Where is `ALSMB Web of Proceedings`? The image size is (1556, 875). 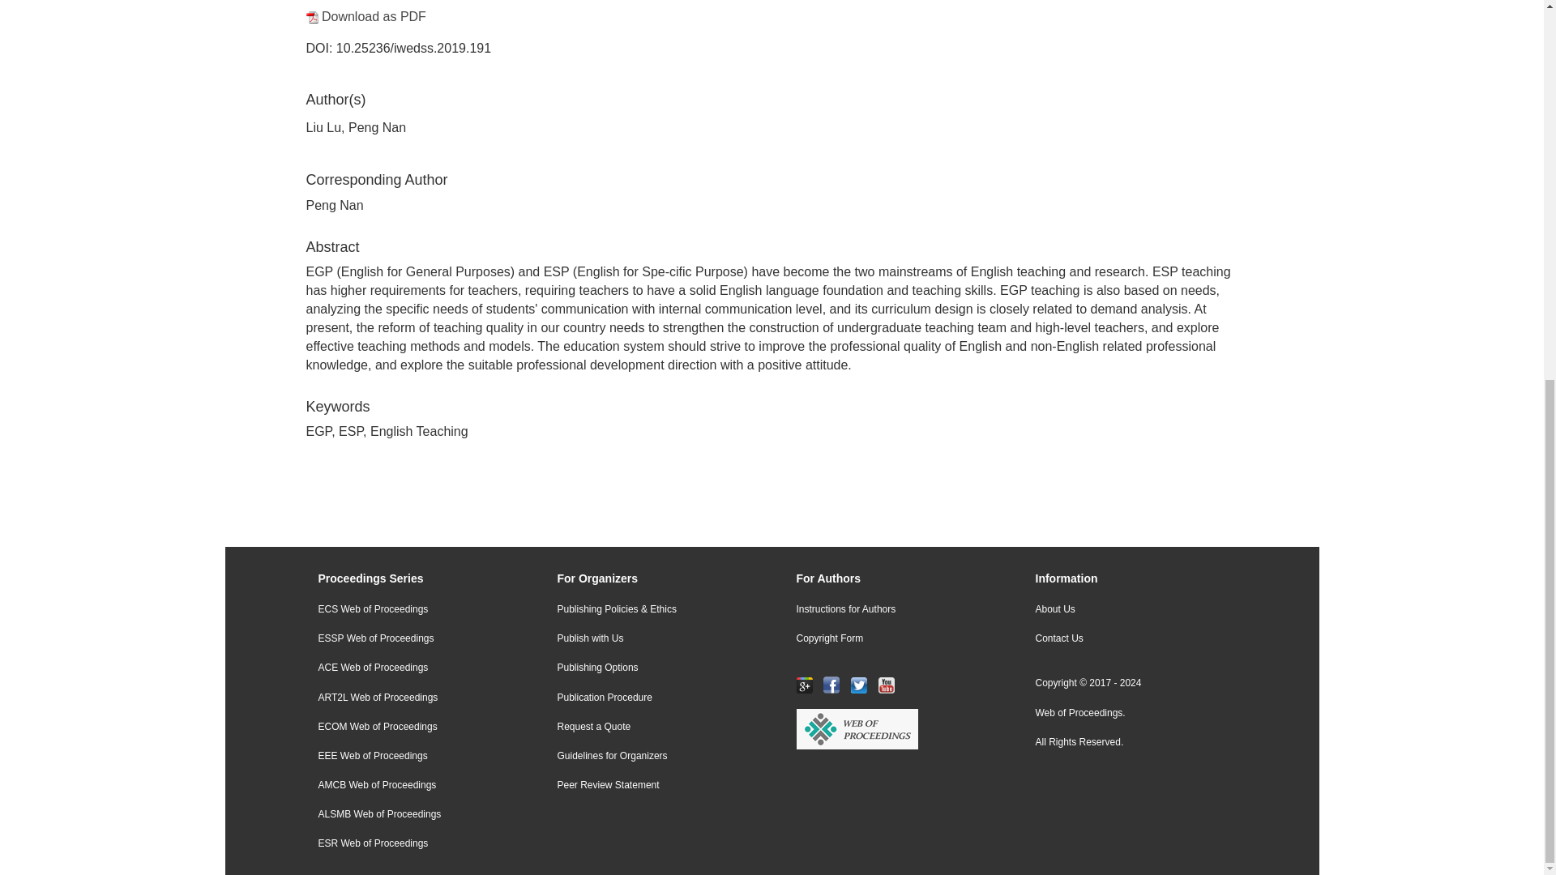 ALSMB Web of Proceedings is located at coordinates (413, 814).